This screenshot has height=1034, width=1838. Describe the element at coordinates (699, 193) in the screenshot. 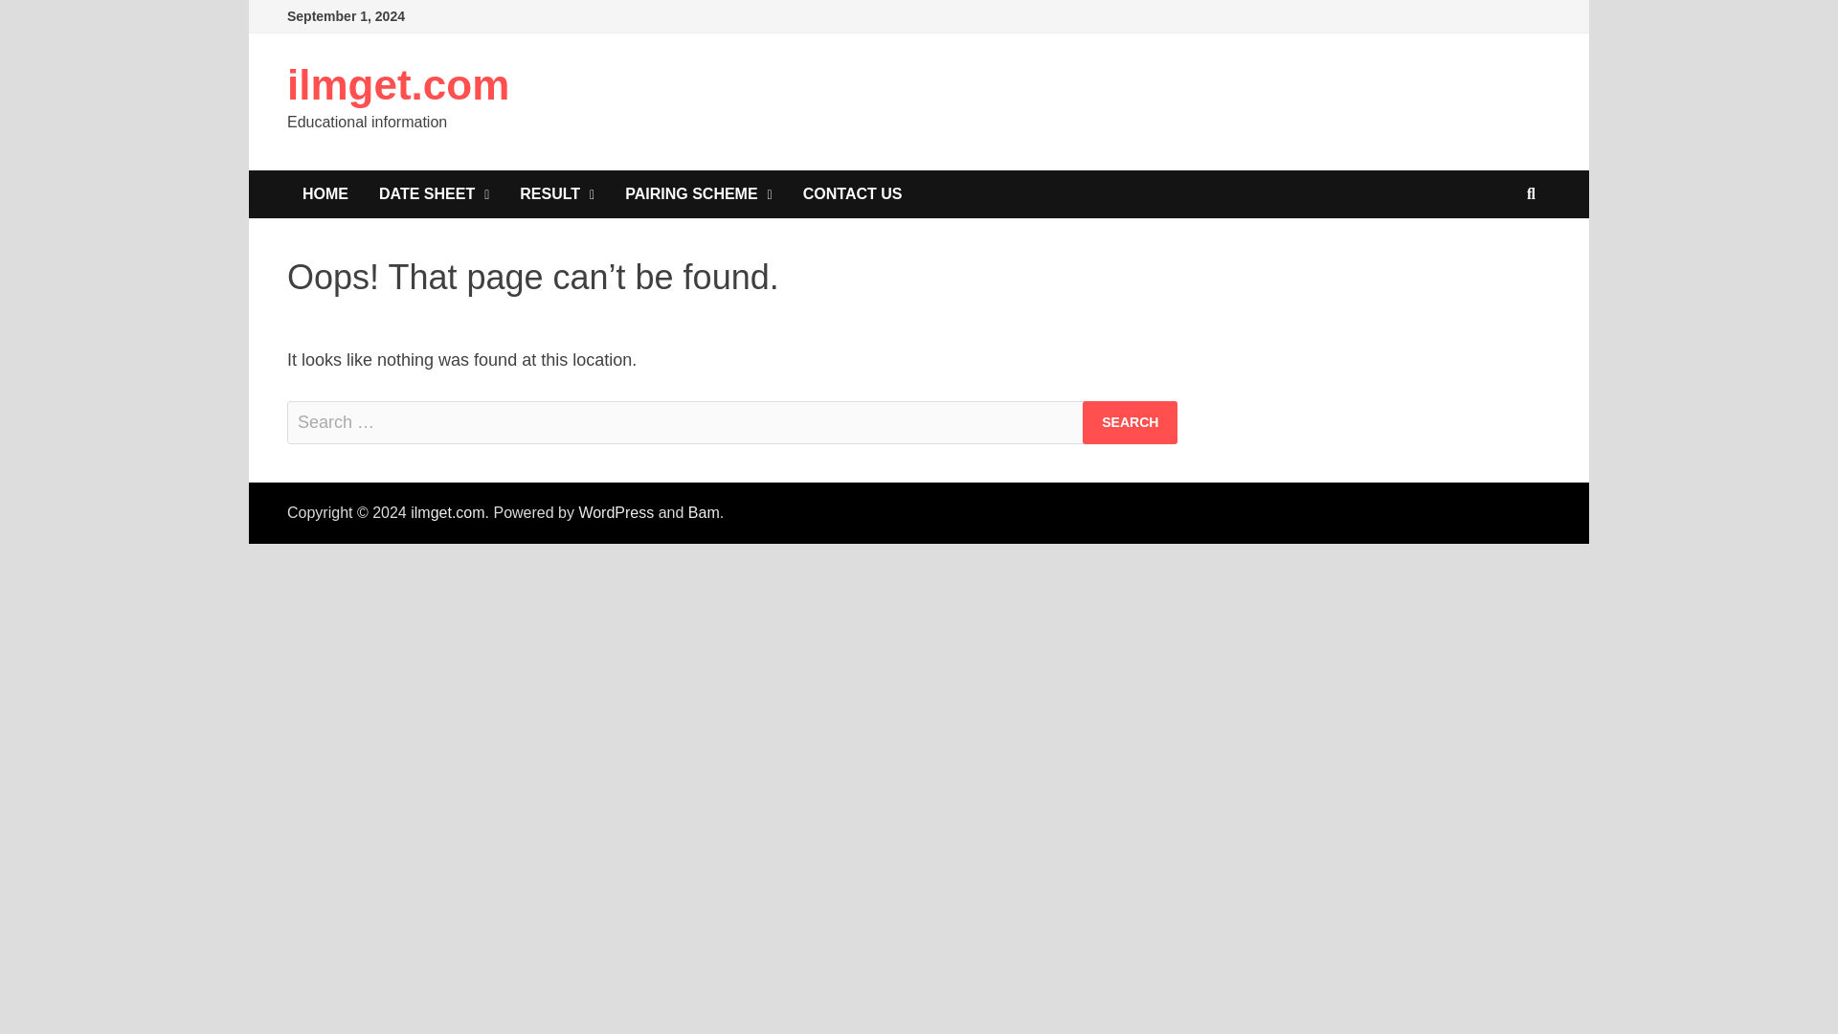

I see `PAIRING SCHEME` at that location.